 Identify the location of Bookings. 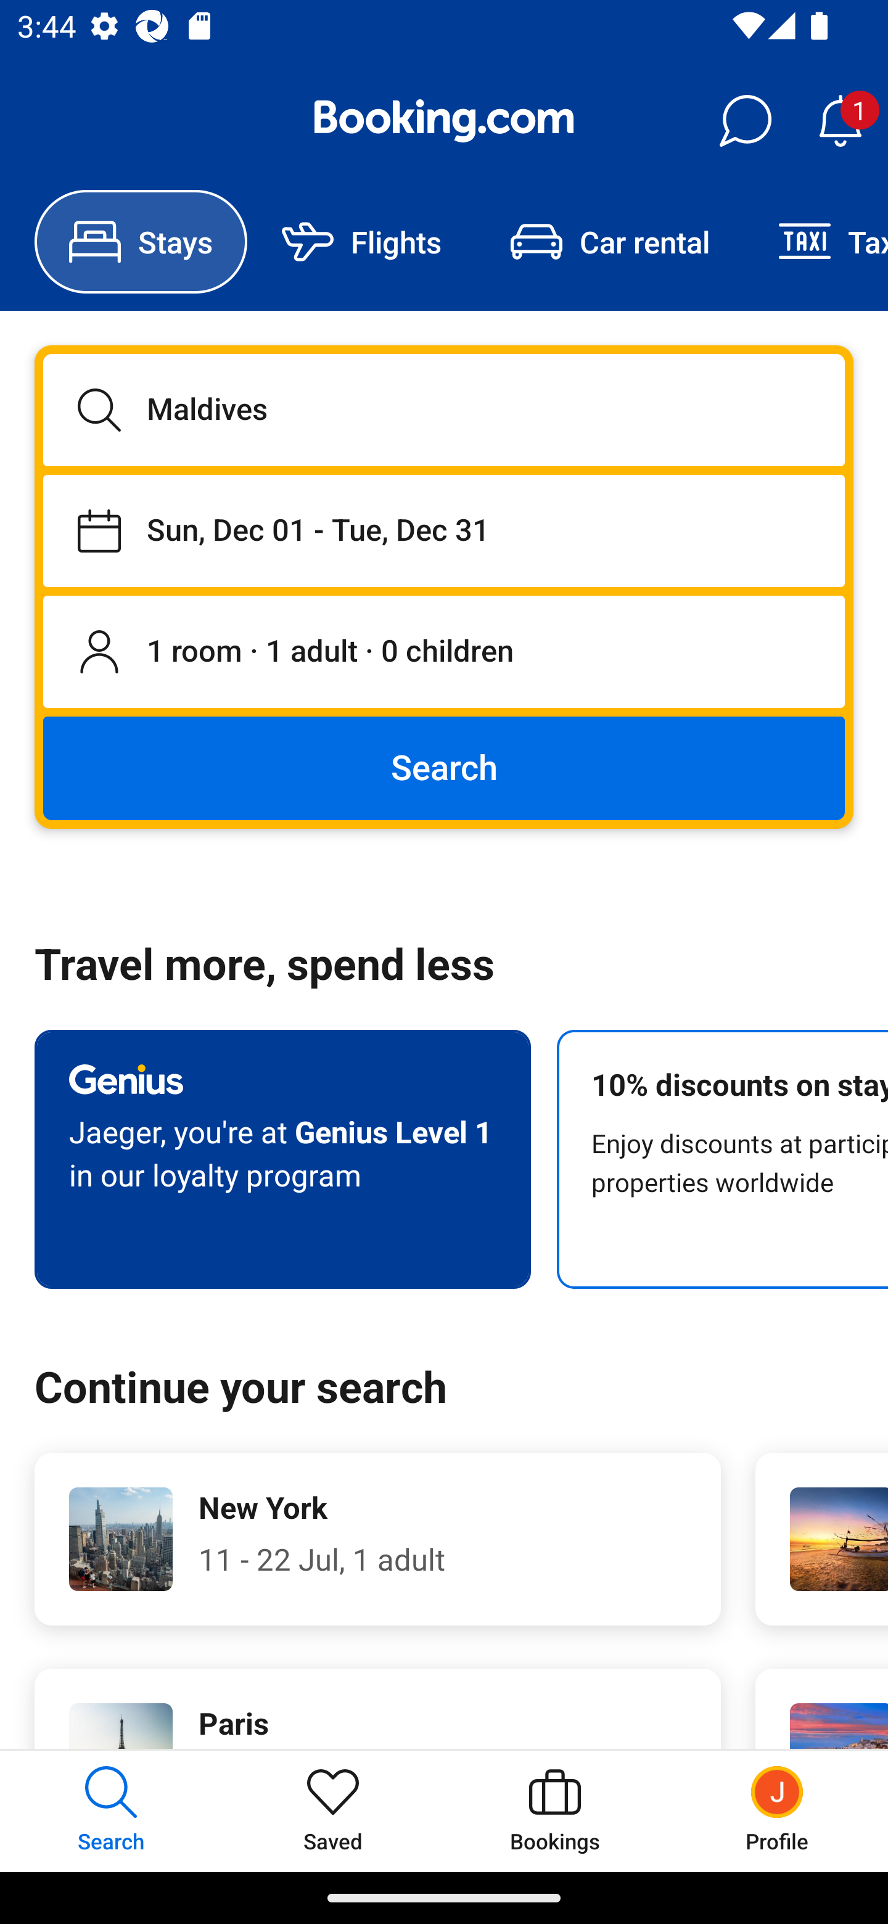
(555, 1811).